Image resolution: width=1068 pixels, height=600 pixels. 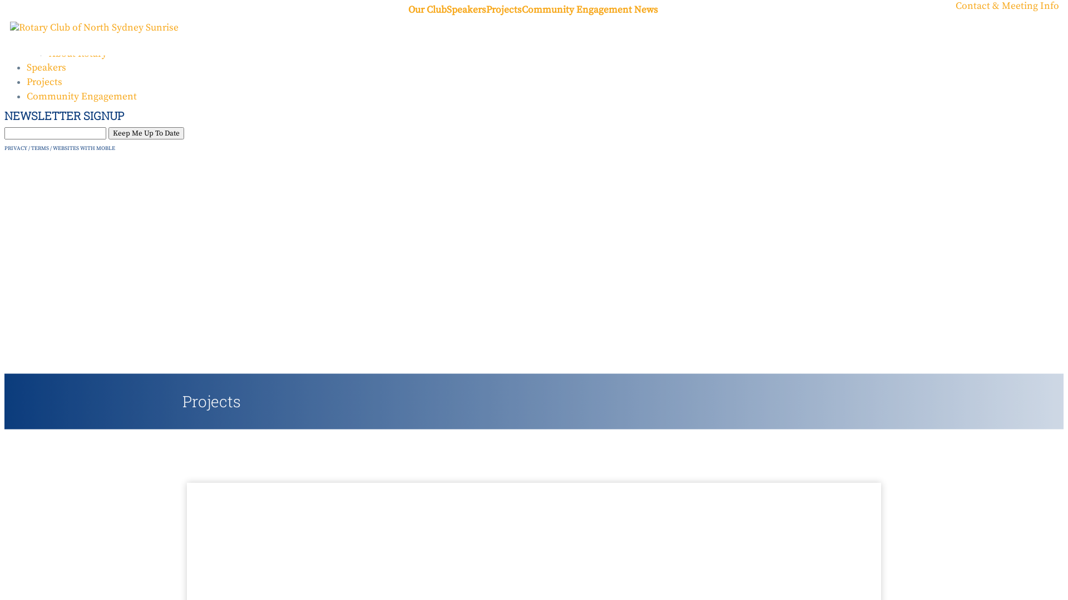 What do you see at coordinates (46, 26) in the screenshot?
I see `Our Club` at bounding box center [46, 26].